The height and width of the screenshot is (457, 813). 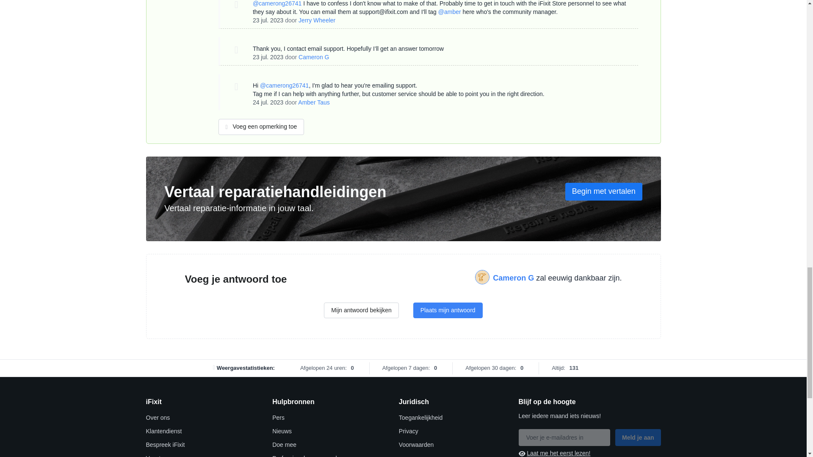 I want to click on Sun, 23 Jul 2023 12:21:11 -0700, so click(x=268, y=20).